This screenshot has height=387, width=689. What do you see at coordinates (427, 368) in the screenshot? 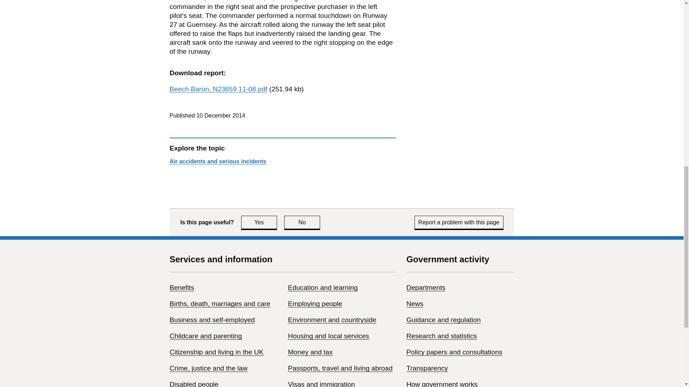
I see `Transparency` at bounding box center [427, 368].